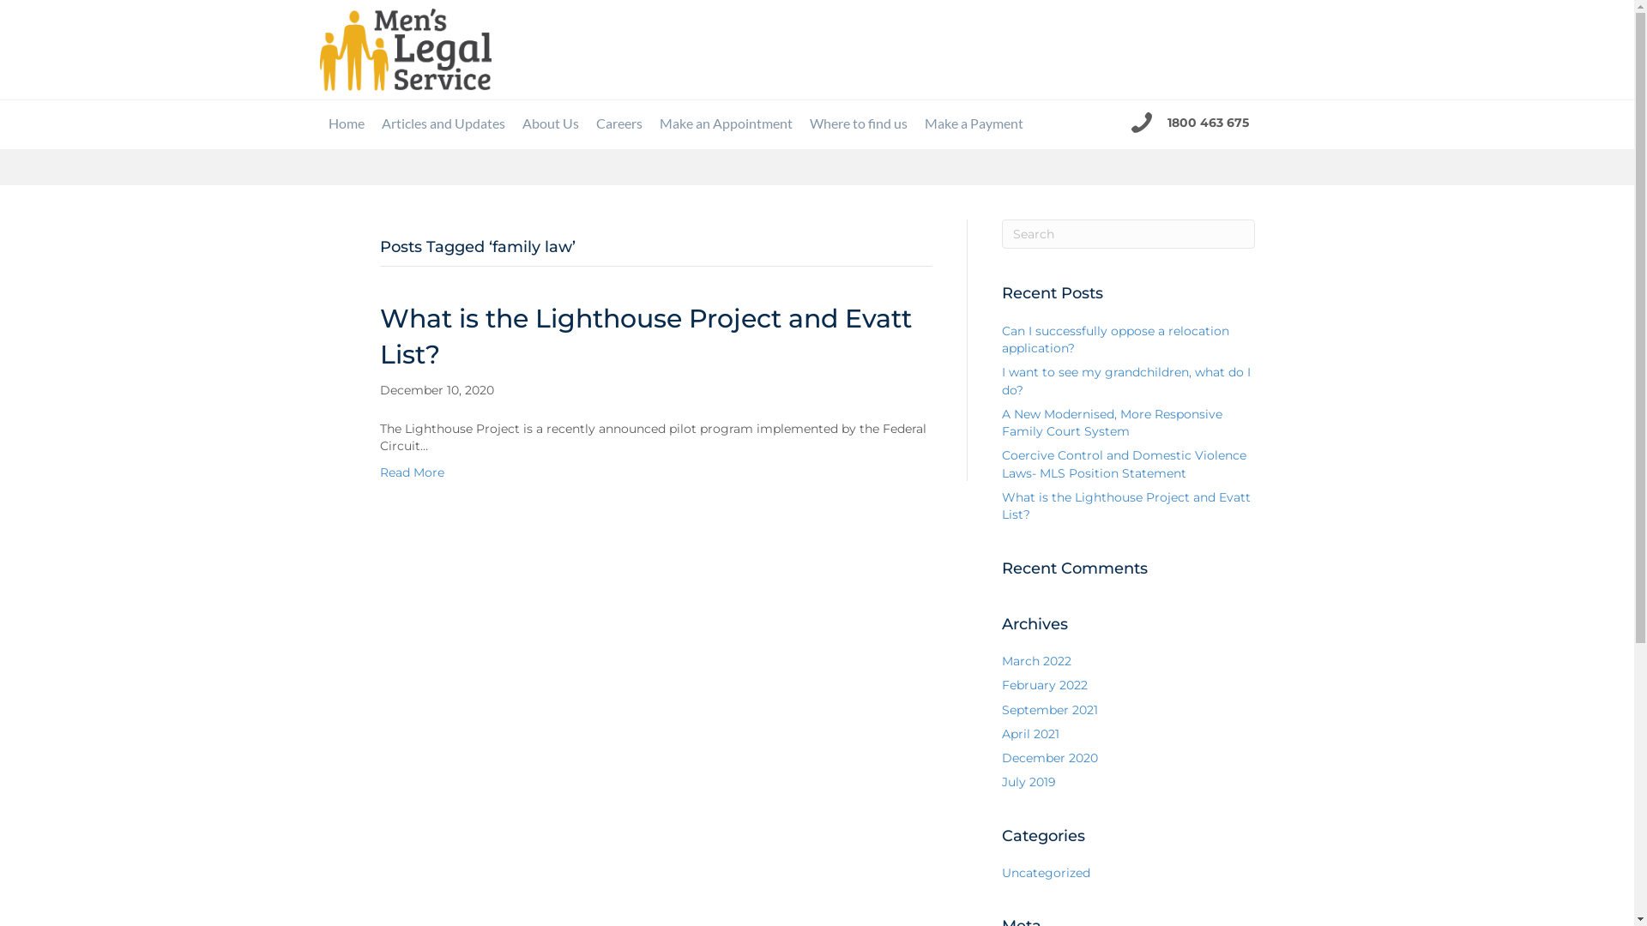 The image size is (1647, 926). I want to click on Articles and Updates, so click(443, 123).